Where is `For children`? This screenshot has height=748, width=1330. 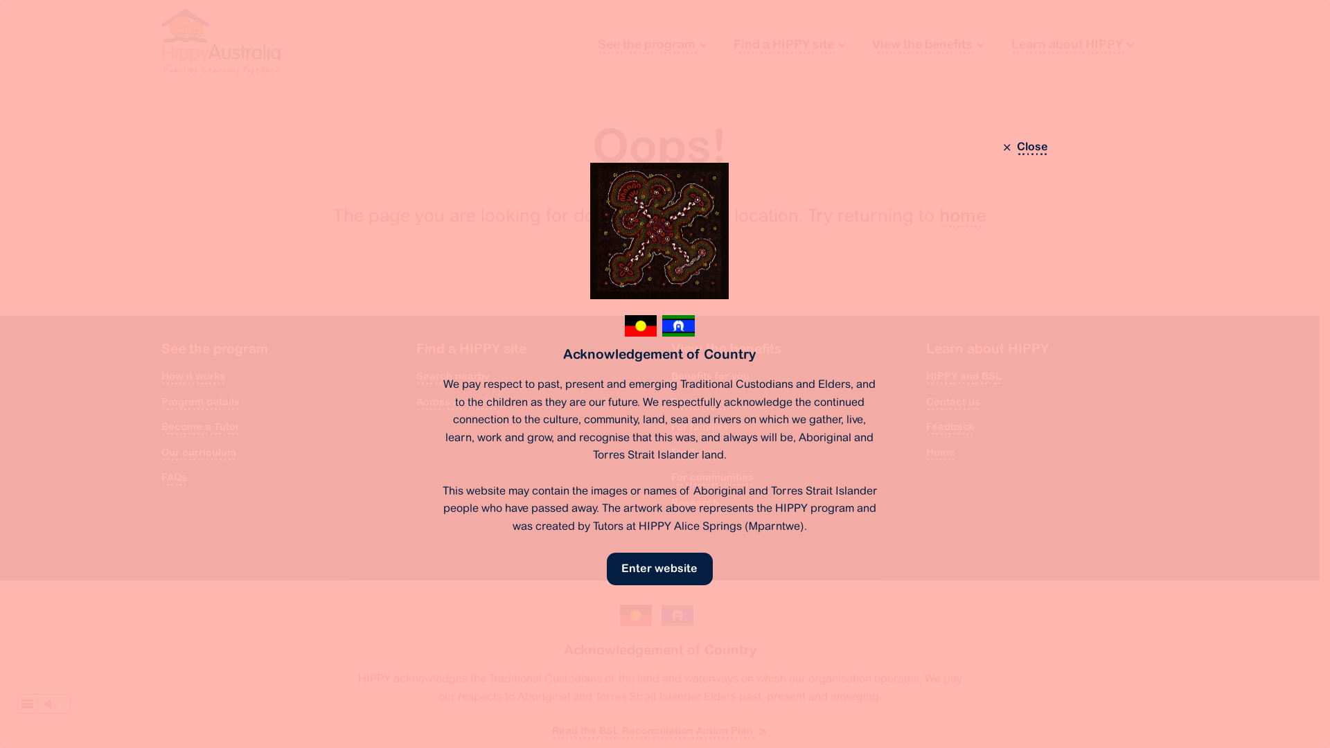
For children is located at coordinates (700, 402).